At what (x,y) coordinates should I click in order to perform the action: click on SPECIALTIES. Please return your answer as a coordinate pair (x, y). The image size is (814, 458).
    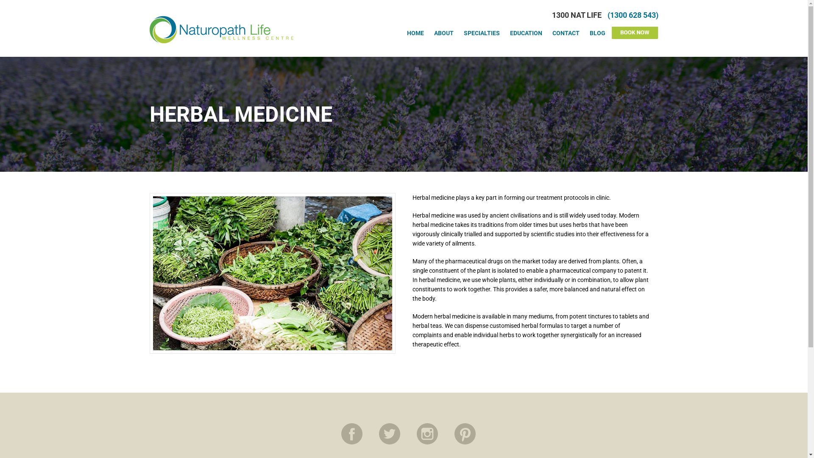
    Looking at the image, I should click on (482, 33).